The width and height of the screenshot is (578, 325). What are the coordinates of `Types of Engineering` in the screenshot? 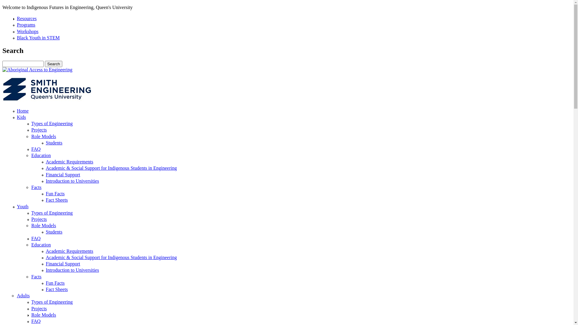 It's located at (52, 213).